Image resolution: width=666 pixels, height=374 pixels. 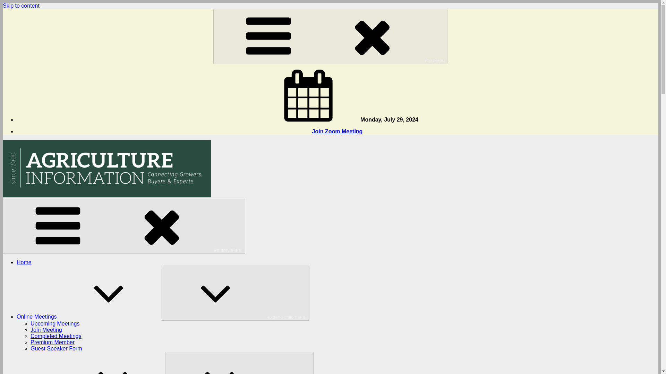 What do you see at coordinates (56, 348) in the screenshot?
I see `Guest Speaker Form` at bounding box center [56, 348].